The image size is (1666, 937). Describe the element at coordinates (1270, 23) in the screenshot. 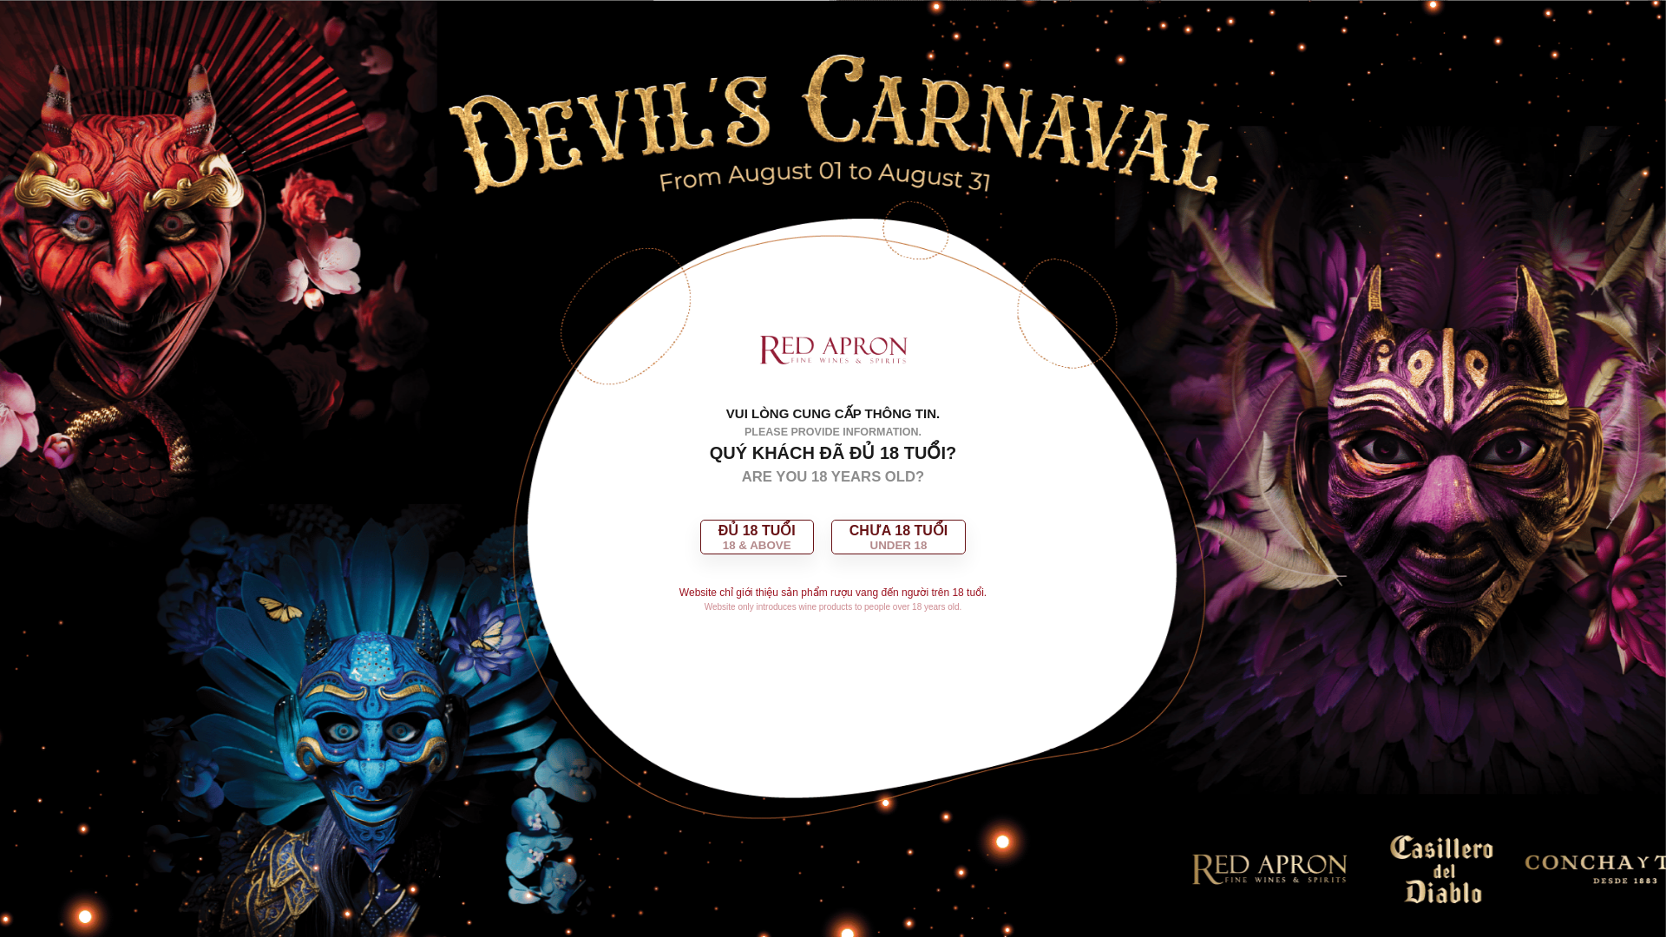

I see `Cart` at that location.